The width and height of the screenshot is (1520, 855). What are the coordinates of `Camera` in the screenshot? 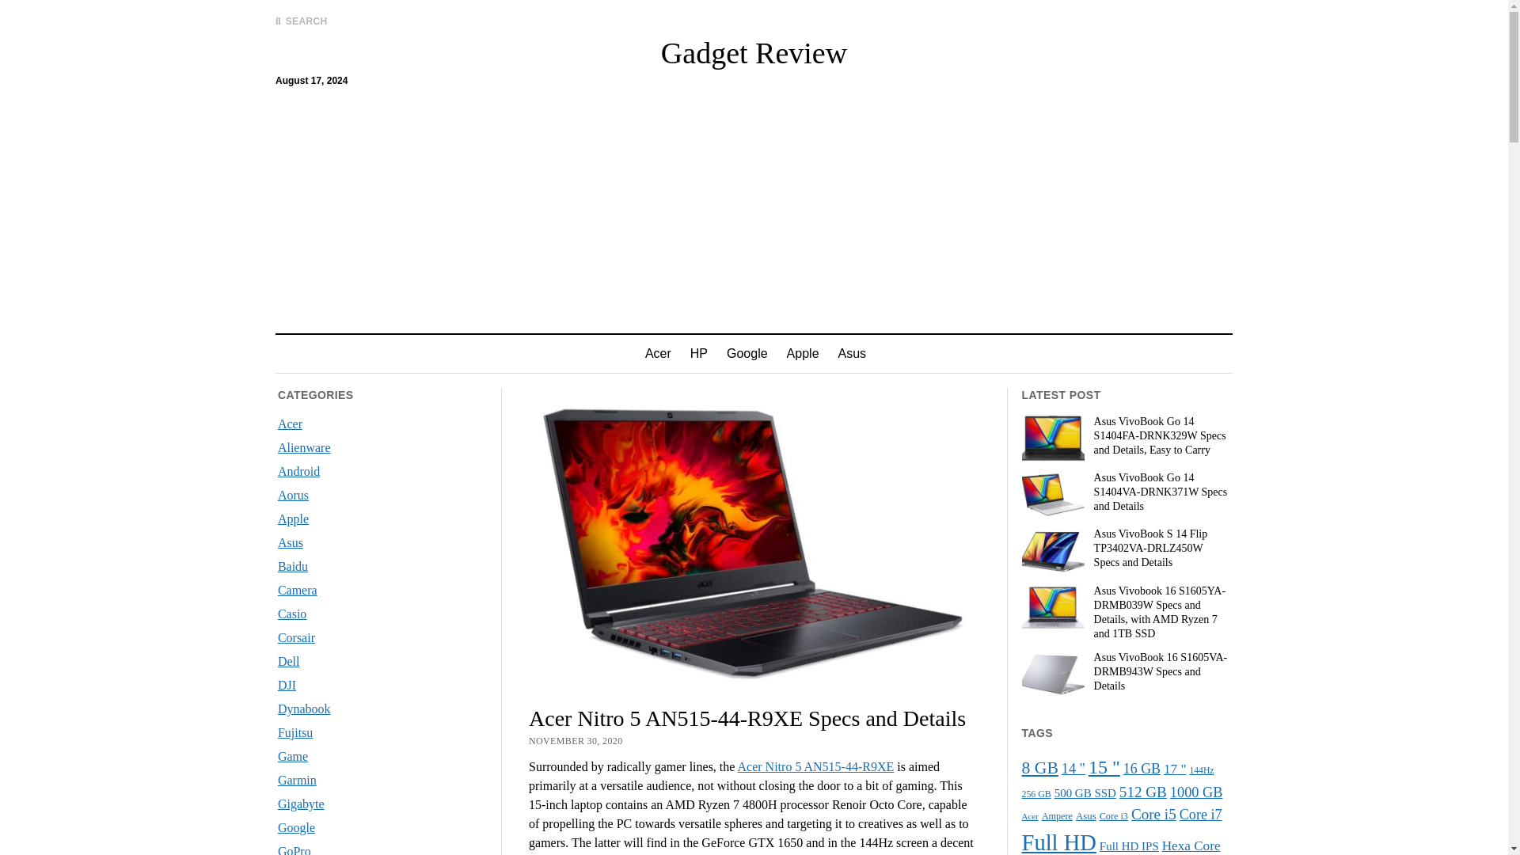 It's located at (298, 589).